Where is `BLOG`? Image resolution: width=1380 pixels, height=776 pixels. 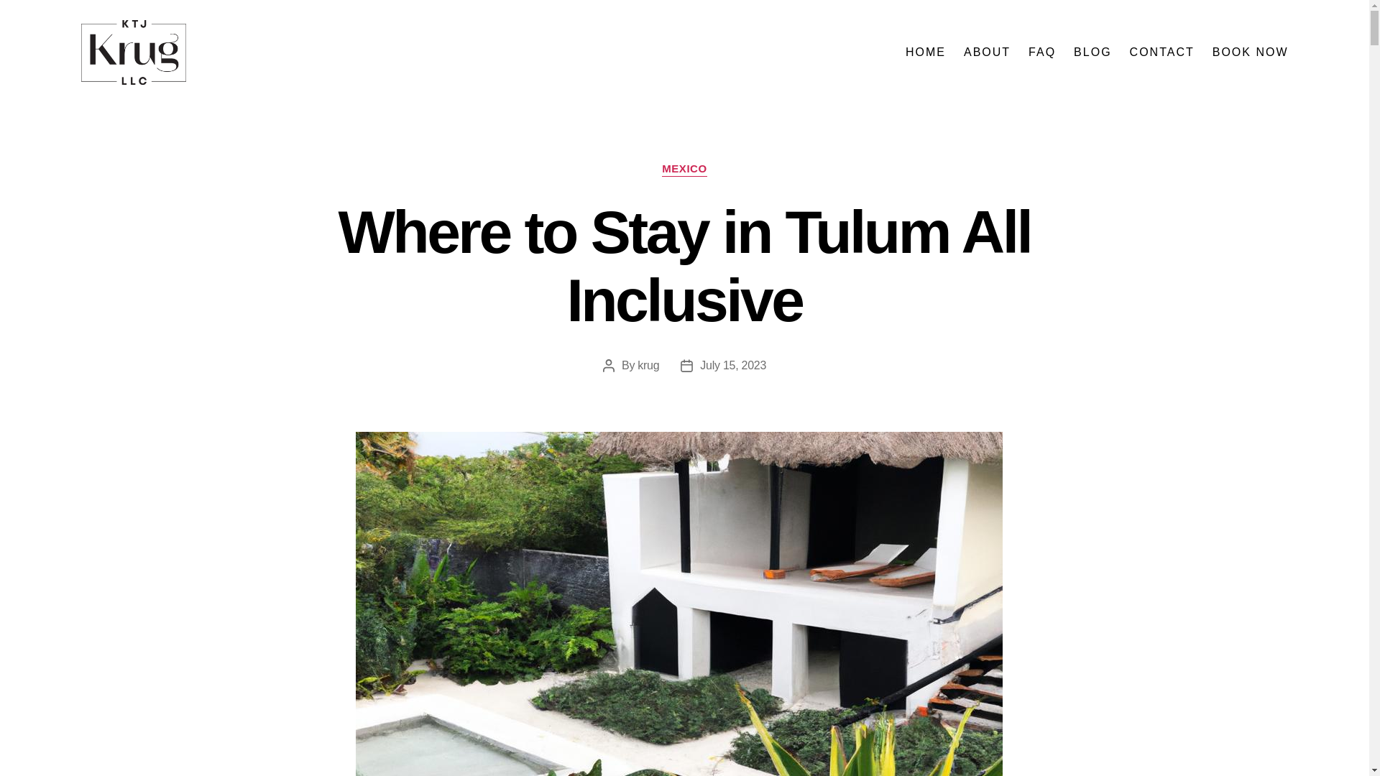
BLOG is located at coordinates (1092, 52).